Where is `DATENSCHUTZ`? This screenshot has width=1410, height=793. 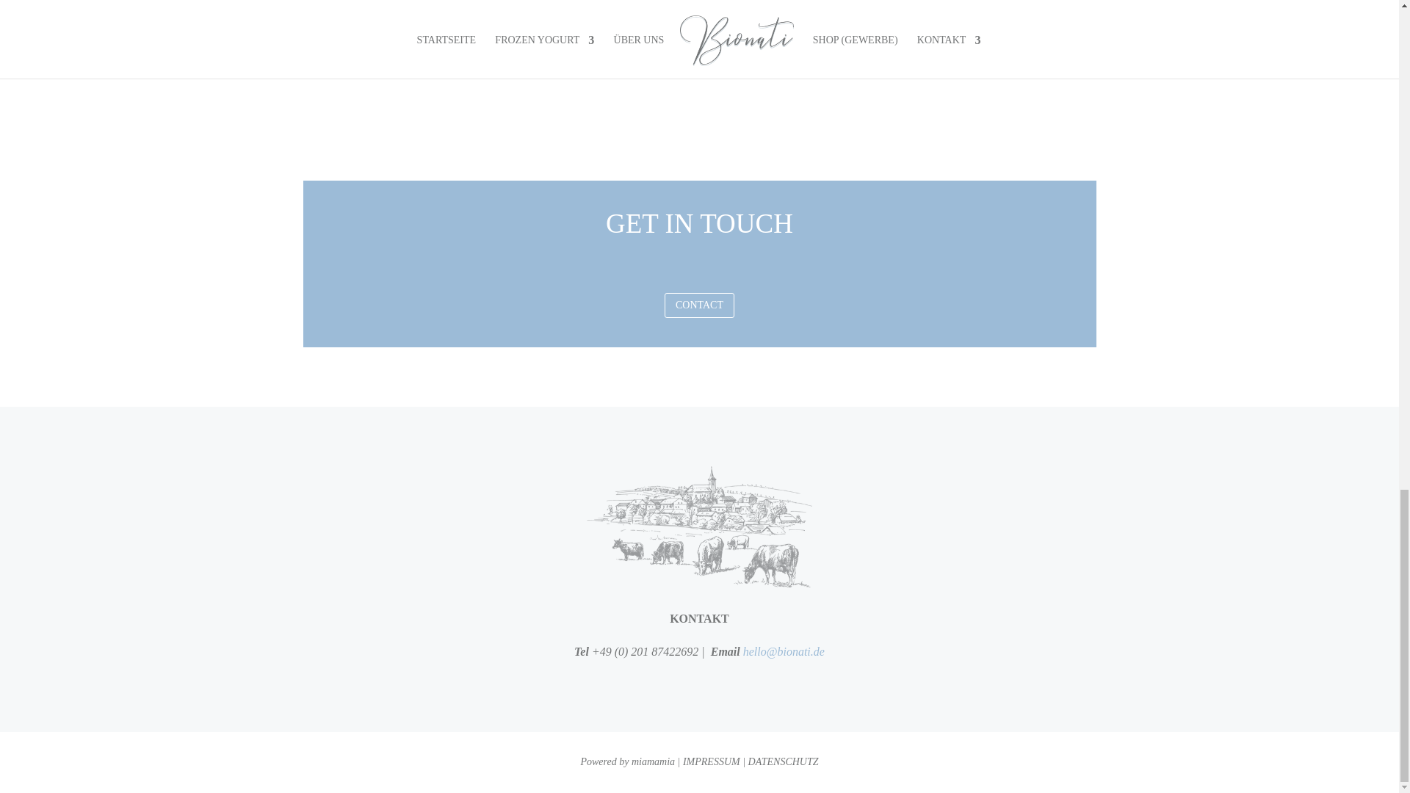 DATENSCHUTZ is located at coordinates (784, 762).